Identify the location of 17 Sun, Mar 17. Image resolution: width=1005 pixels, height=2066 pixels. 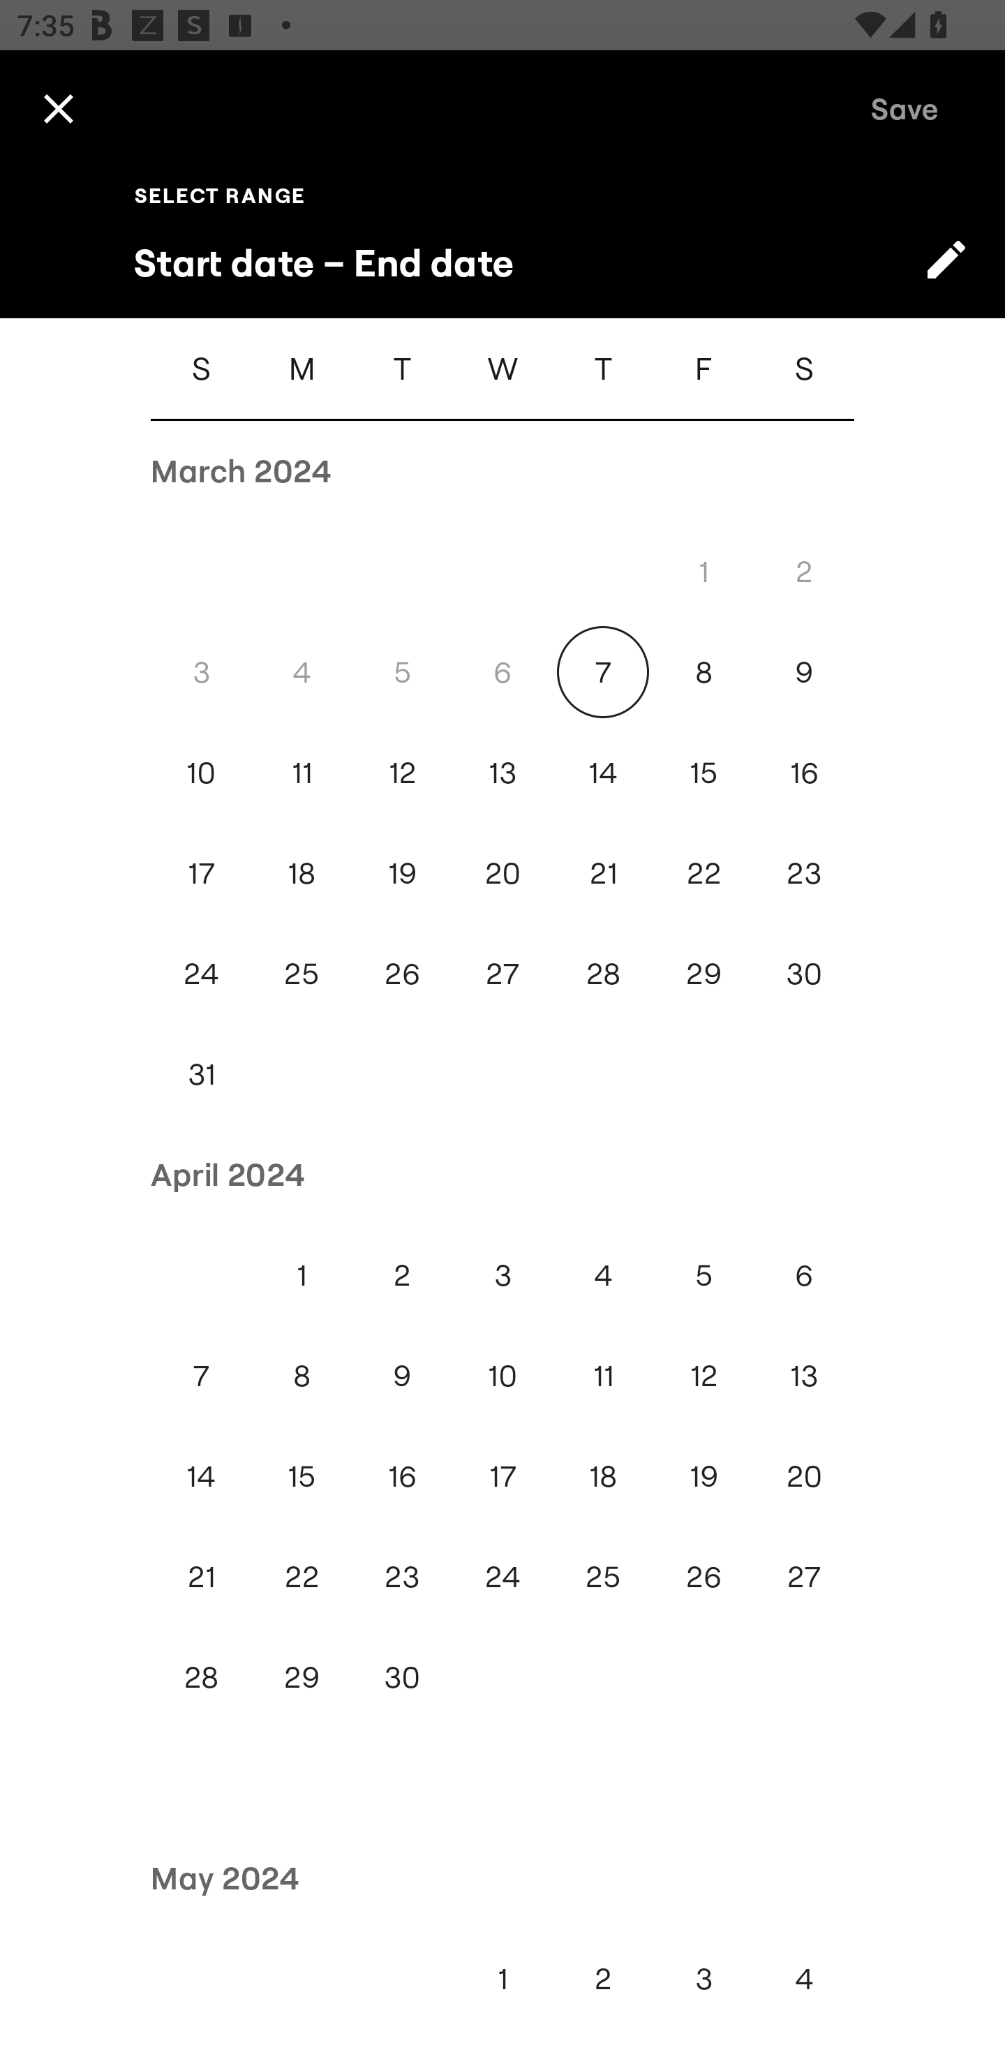
(201, 872).